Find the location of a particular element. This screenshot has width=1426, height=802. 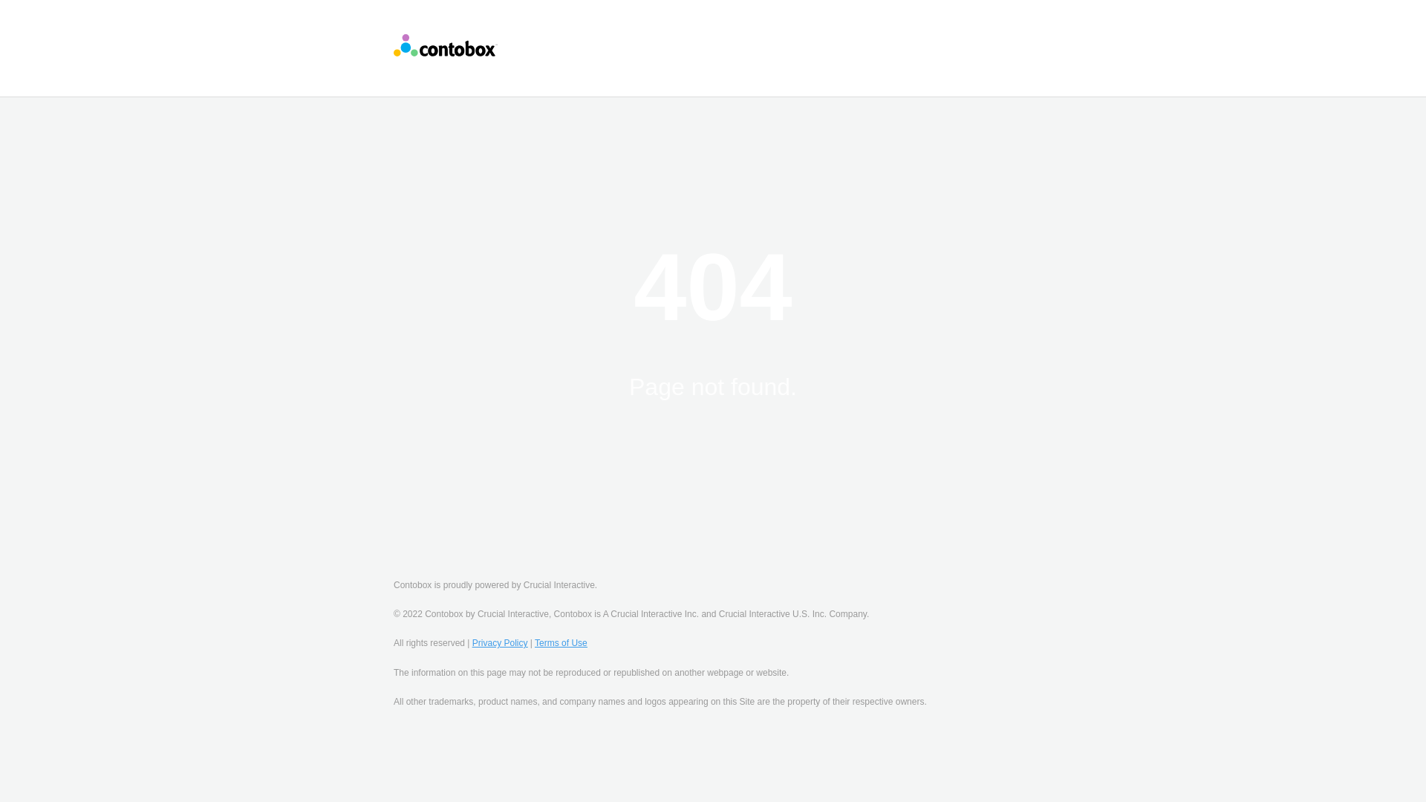

DASHBOARD is located at coordinates (714, 35).